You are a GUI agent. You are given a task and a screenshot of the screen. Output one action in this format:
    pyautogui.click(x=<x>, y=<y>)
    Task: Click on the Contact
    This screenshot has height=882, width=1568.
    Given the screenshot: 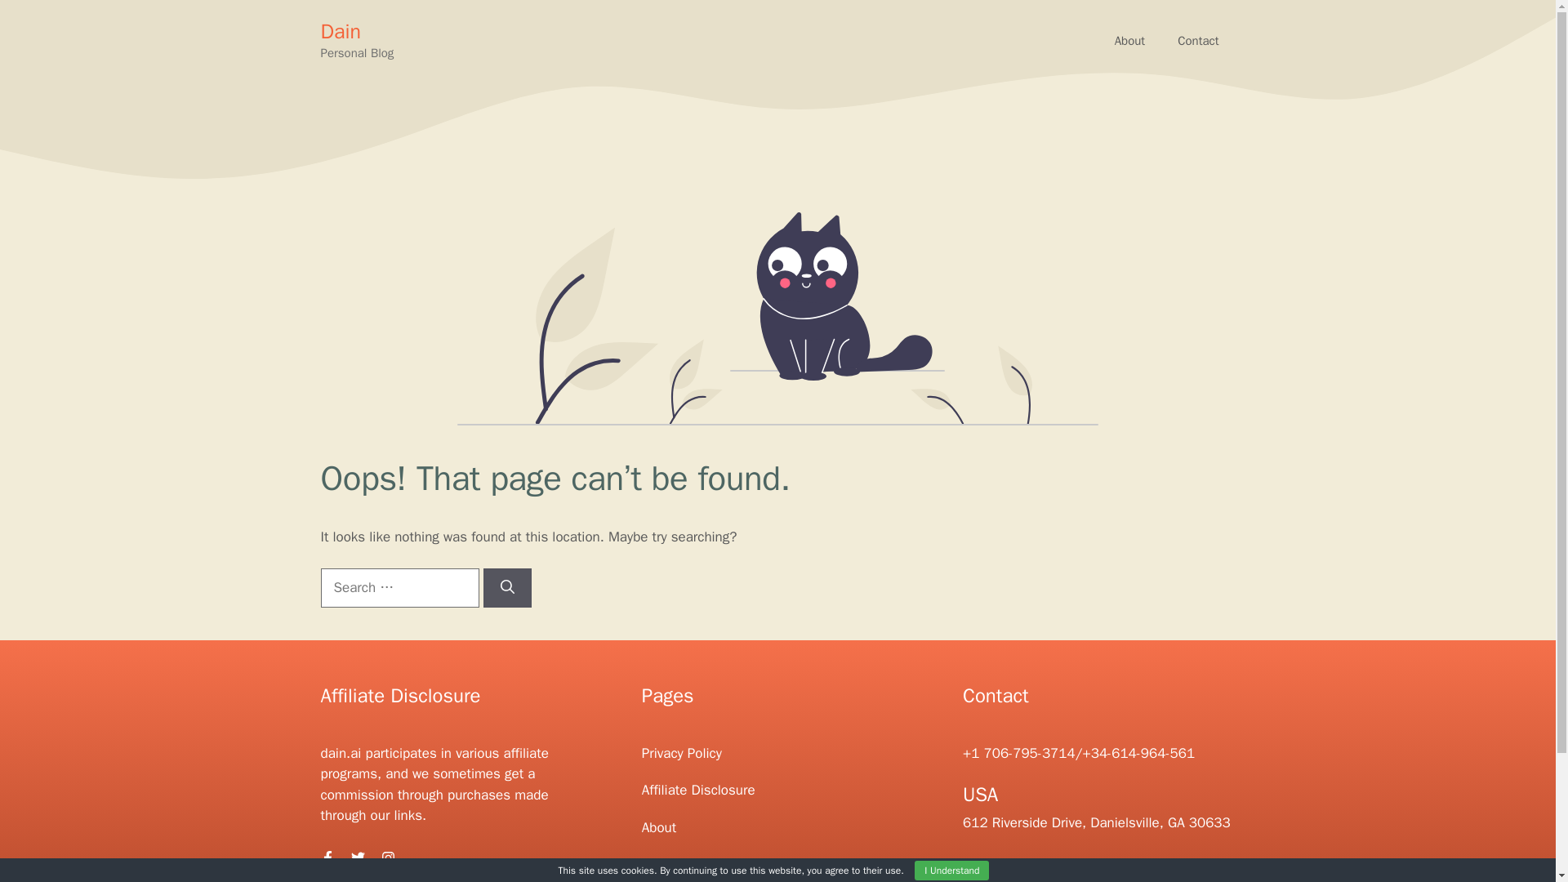 What is the action you would take?
    pyautogui.click(x=1198, y=41)
    